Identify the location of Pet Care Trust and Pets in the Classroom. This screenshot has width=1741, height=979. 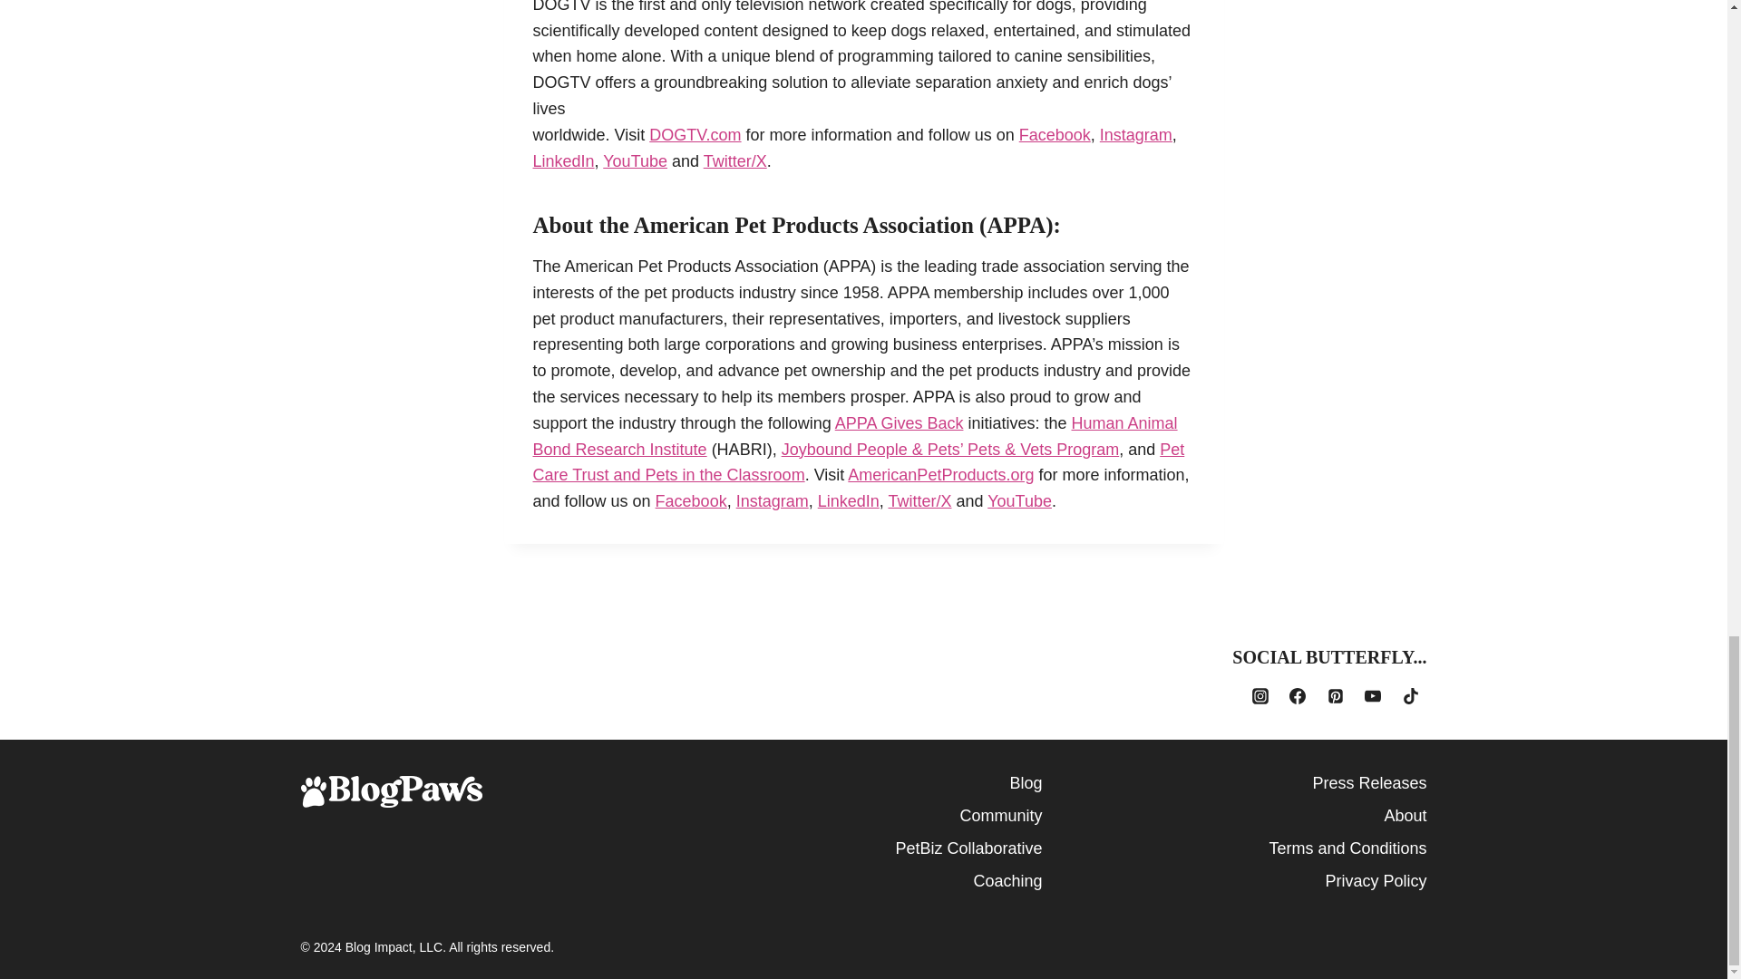
(859, 462).